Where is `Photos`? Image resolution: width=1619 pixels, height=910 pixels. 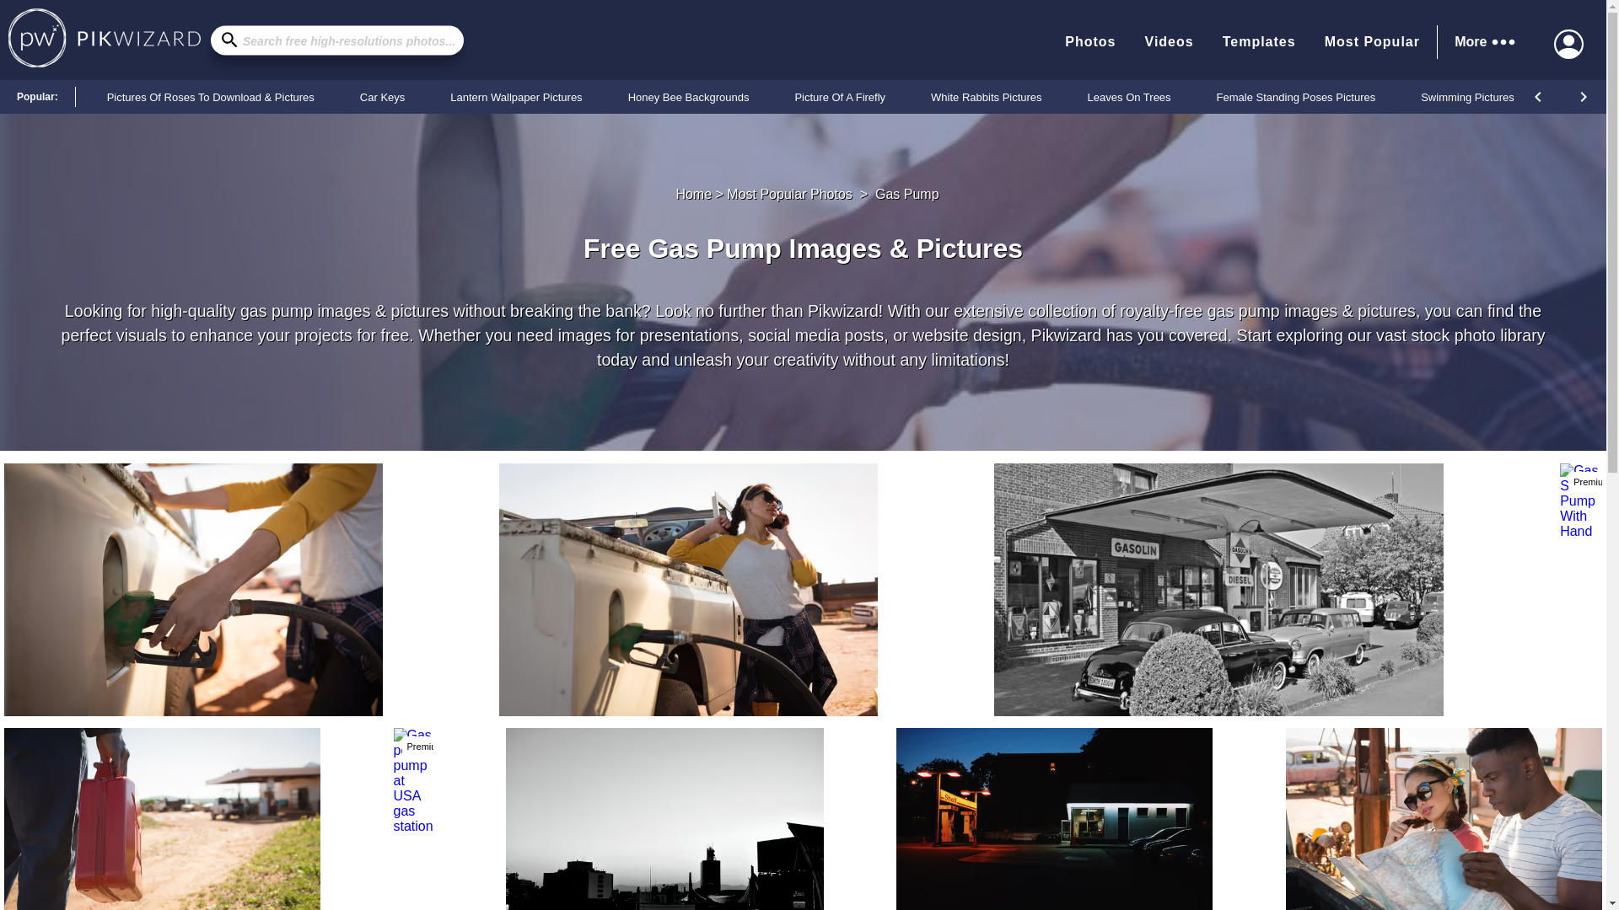
Photos is located at coordinates (1089, 41).